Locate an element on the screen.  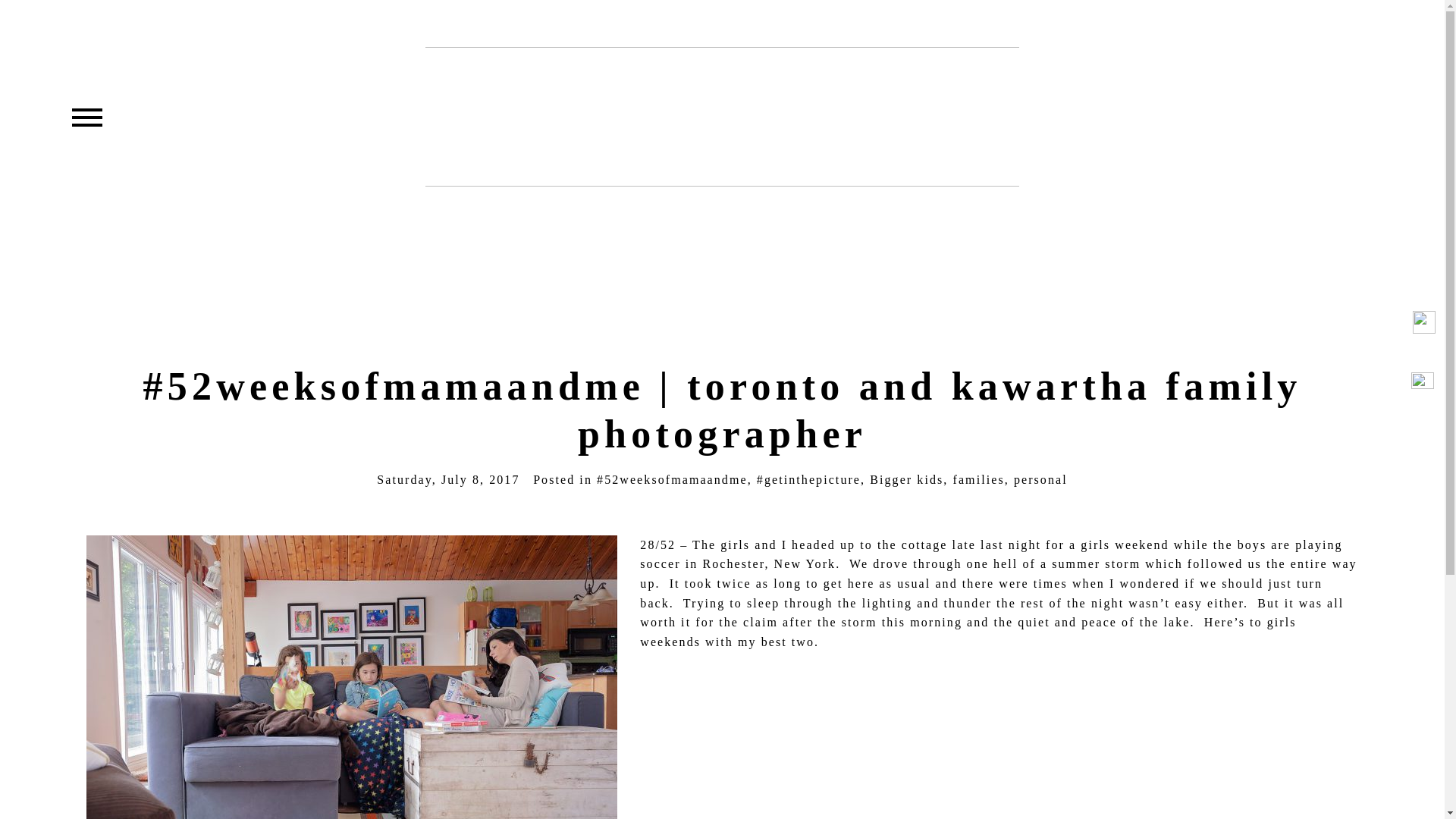
families is located at coordinates (978, 479).